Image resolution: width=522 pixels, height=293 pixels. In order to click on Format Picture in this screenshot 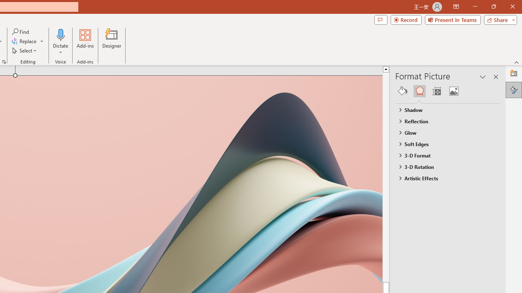, I will do `click(514, 90)`.